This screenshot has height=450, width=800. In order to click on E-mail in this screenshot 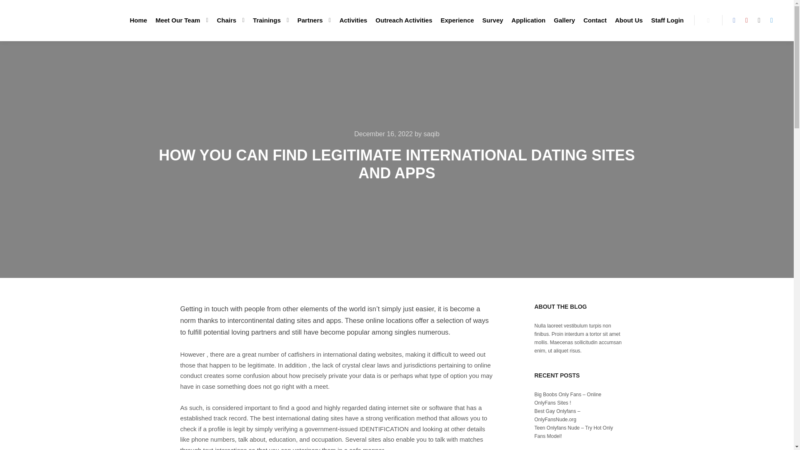, I will do `click(759, 20)`.